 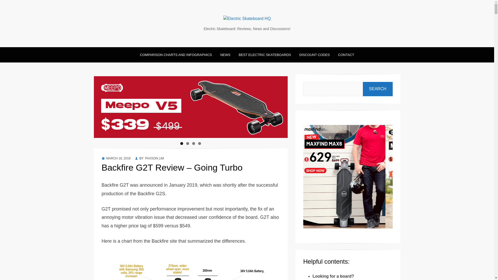 What do you see at coordinates (221, 54) in the screenshot?
I see `NEWS` at bounding box center [221, 54].